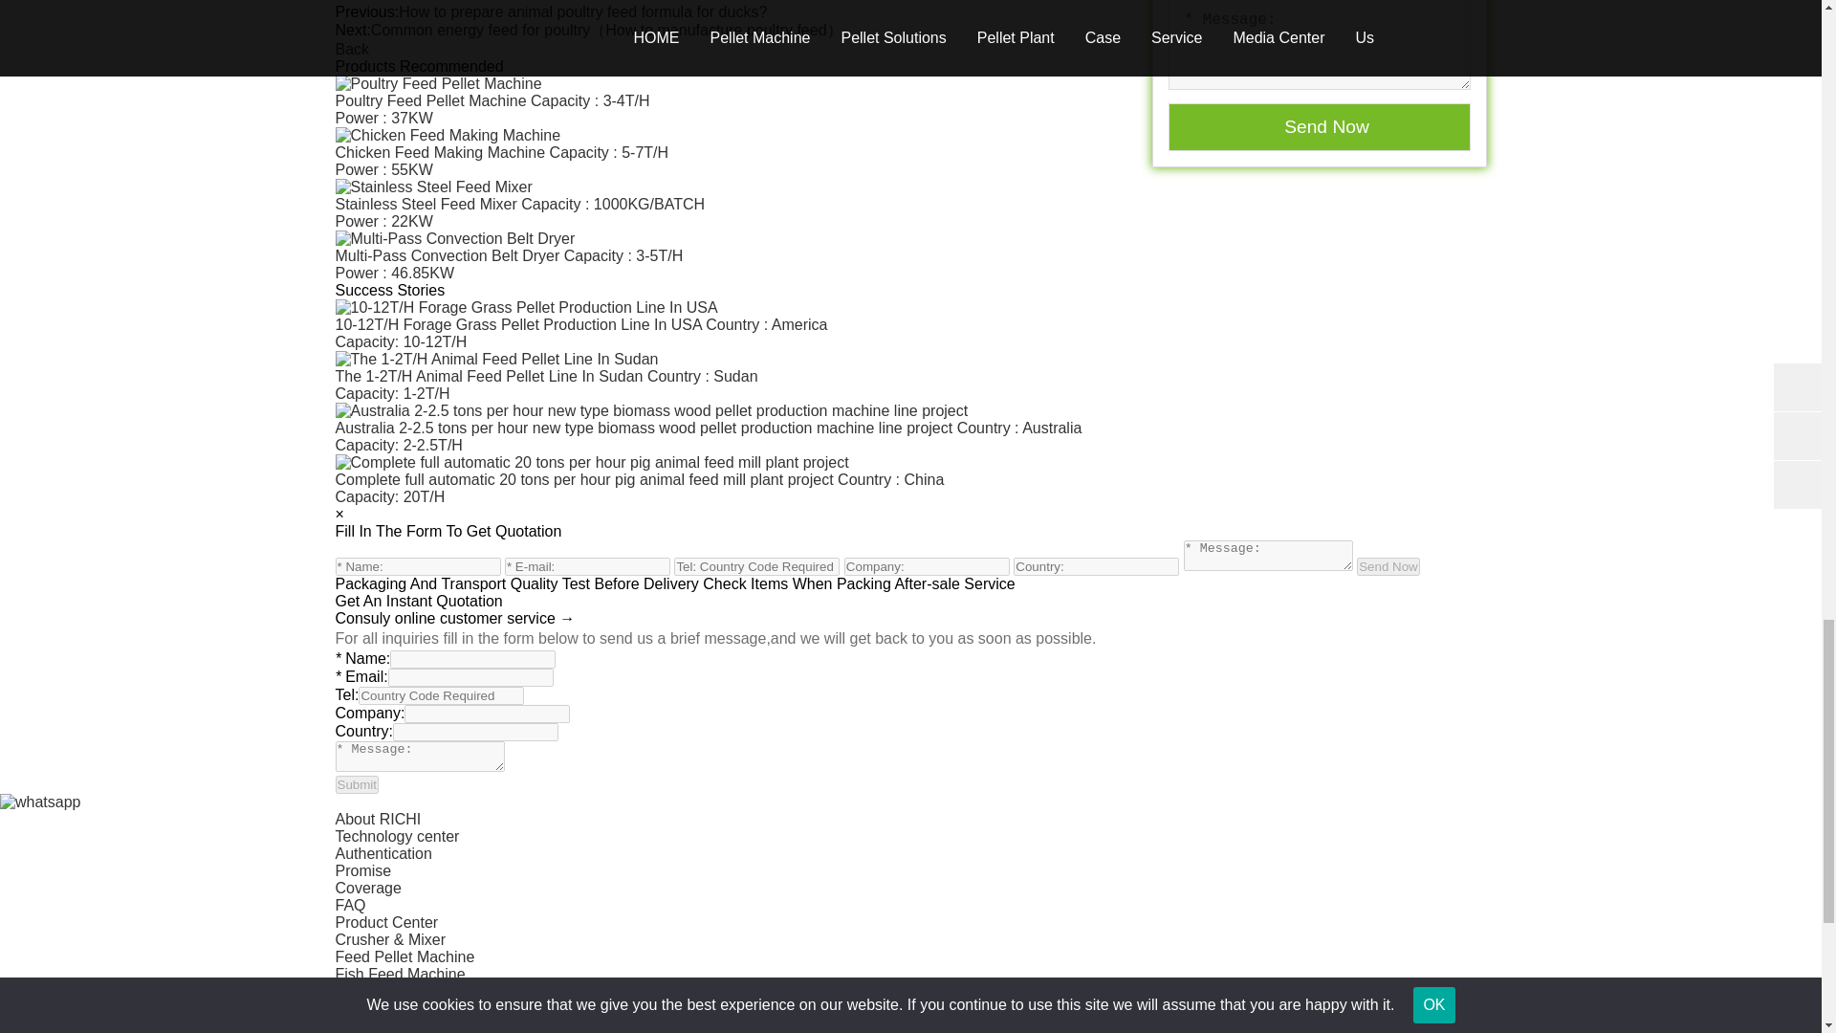 This screenshot has height=1033, width=1836. I want to click on Chicken Feed Making Machine, so click(909, 152).